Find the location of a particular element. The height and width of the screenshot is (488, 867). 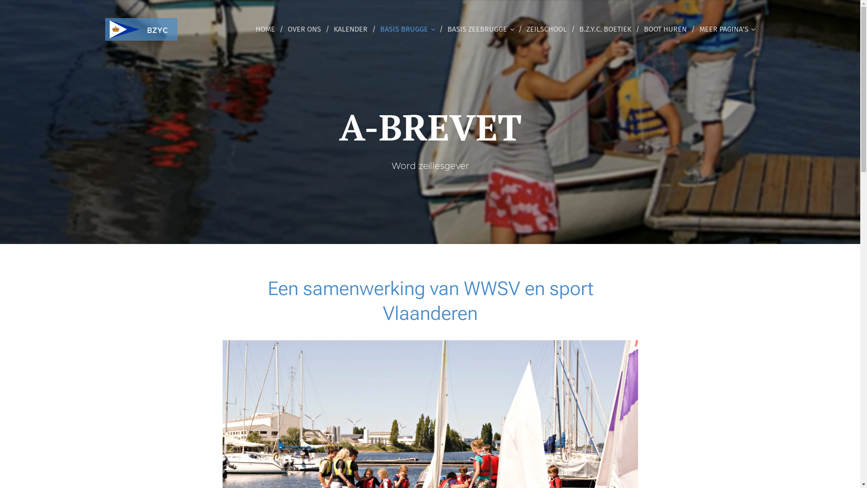

KALENDER is located at coordinates (352, 29).